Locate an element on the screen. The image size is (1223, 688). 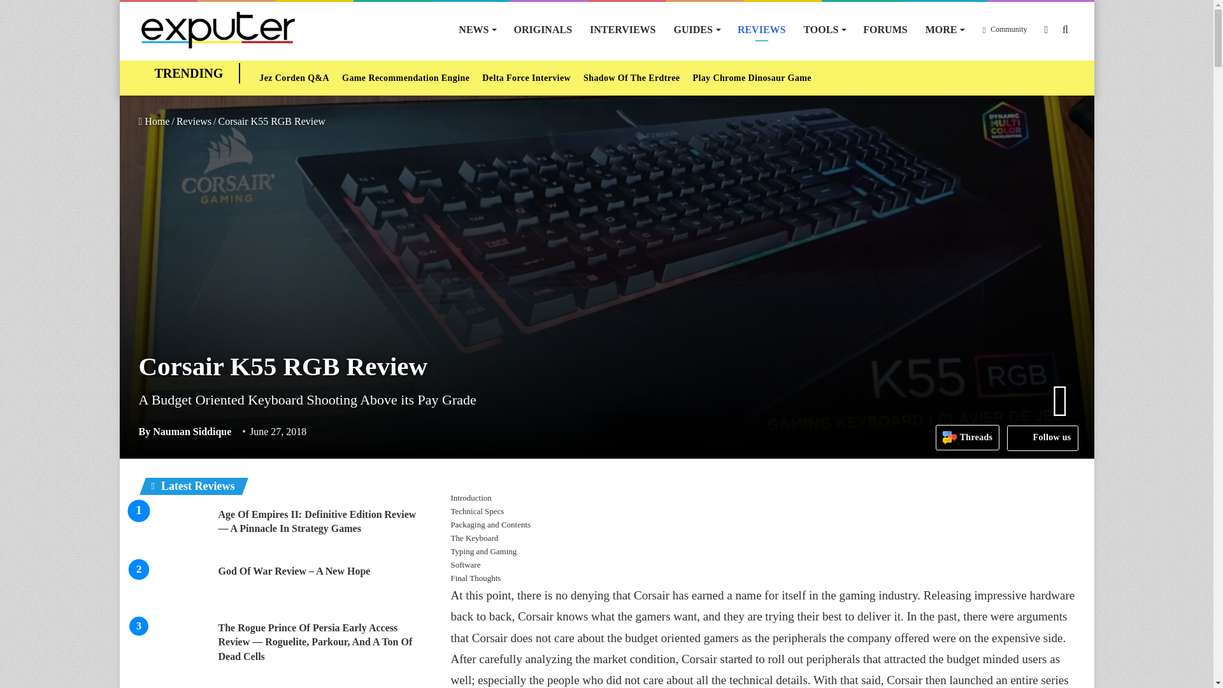
TOOLS is located at coordinates (824, 29).